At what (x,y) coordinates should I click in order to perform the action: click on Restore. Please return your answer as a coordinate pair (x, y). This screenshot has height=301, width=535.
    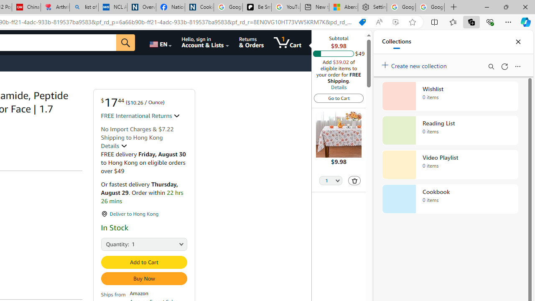
    Looking at the image, I should click on (506, 7).